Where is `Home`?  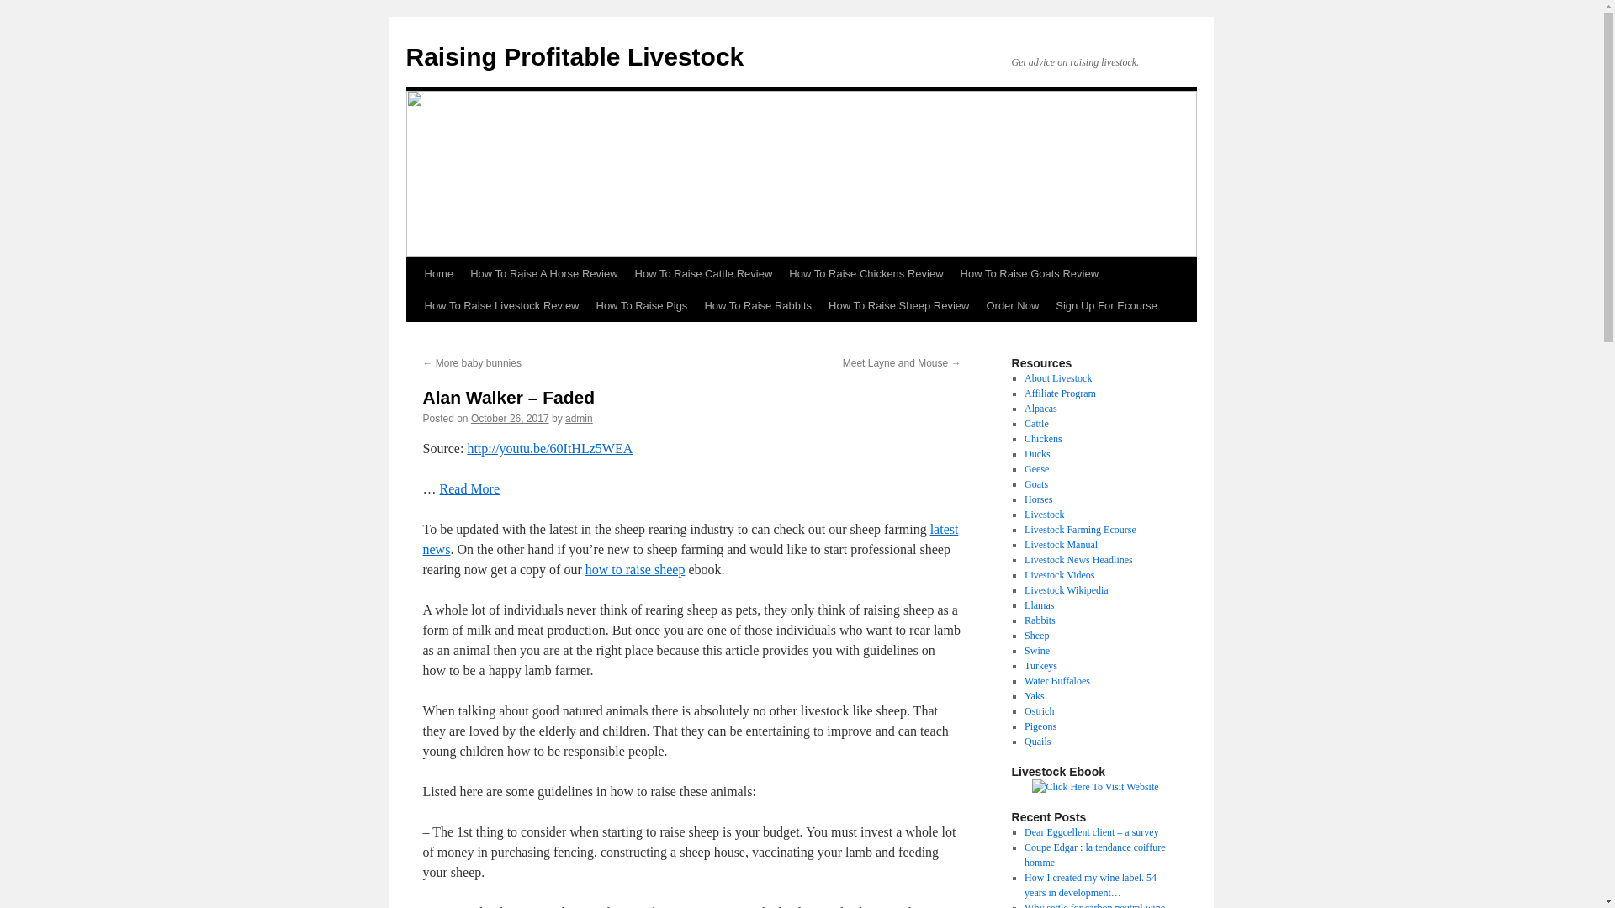 Home is located at coordinates (438, 273).